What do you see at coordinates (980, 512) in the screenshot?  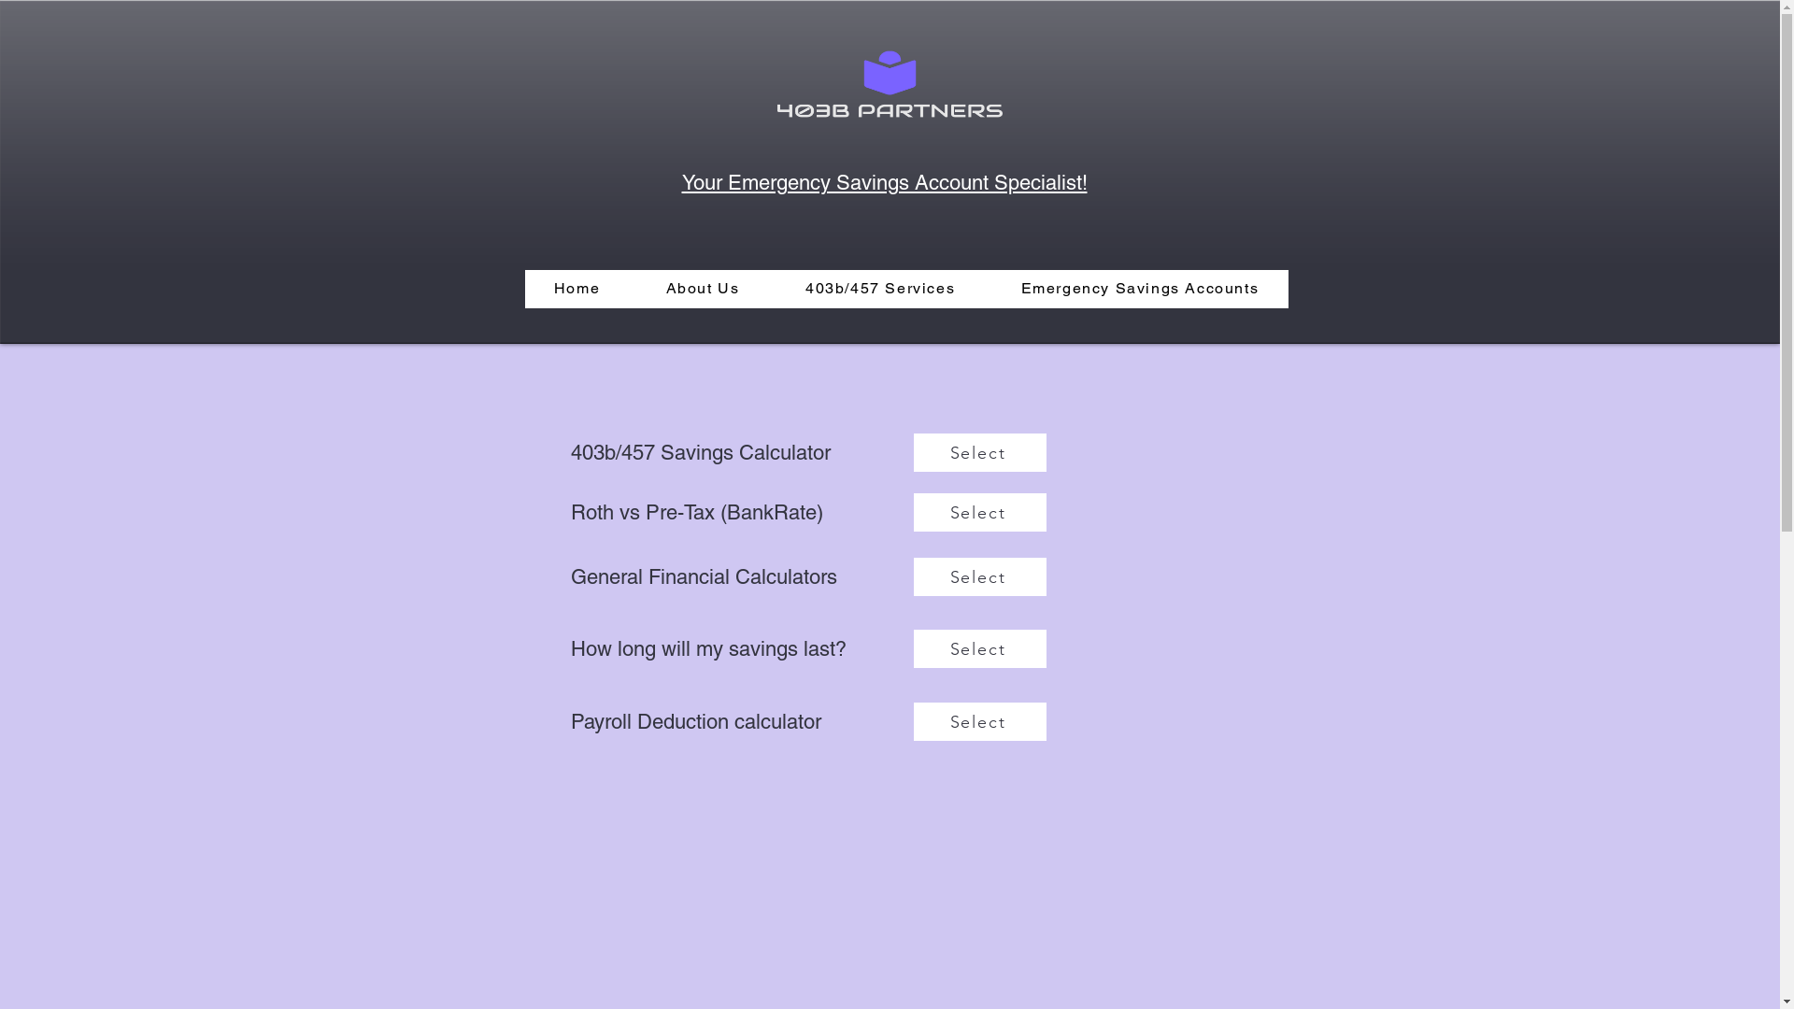 I see `Select` at bounding box center [980, 512].